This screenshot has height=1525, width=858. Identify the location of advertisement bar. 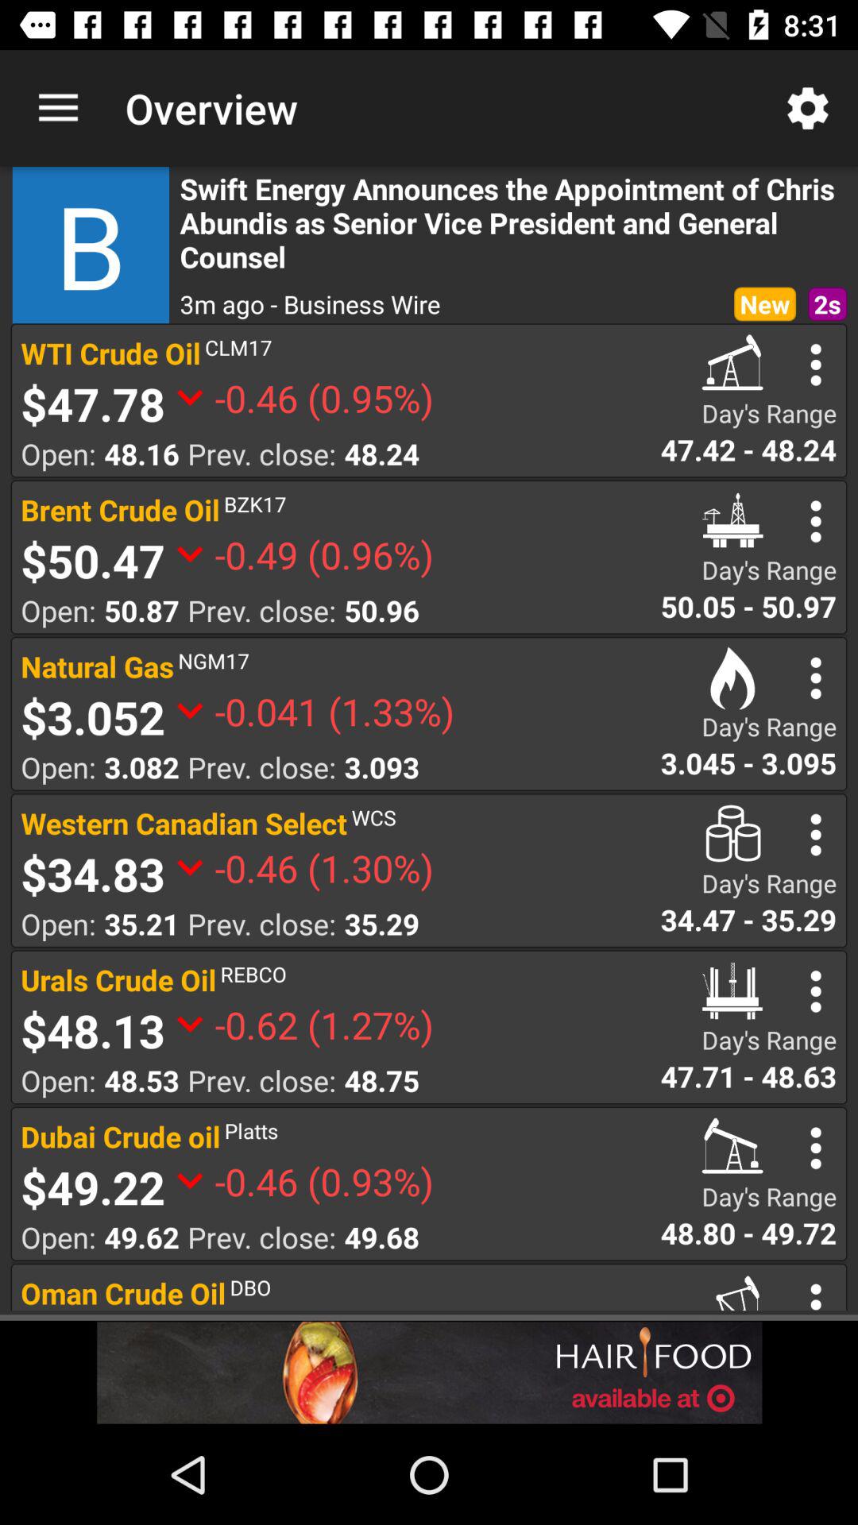
(429, 1372).